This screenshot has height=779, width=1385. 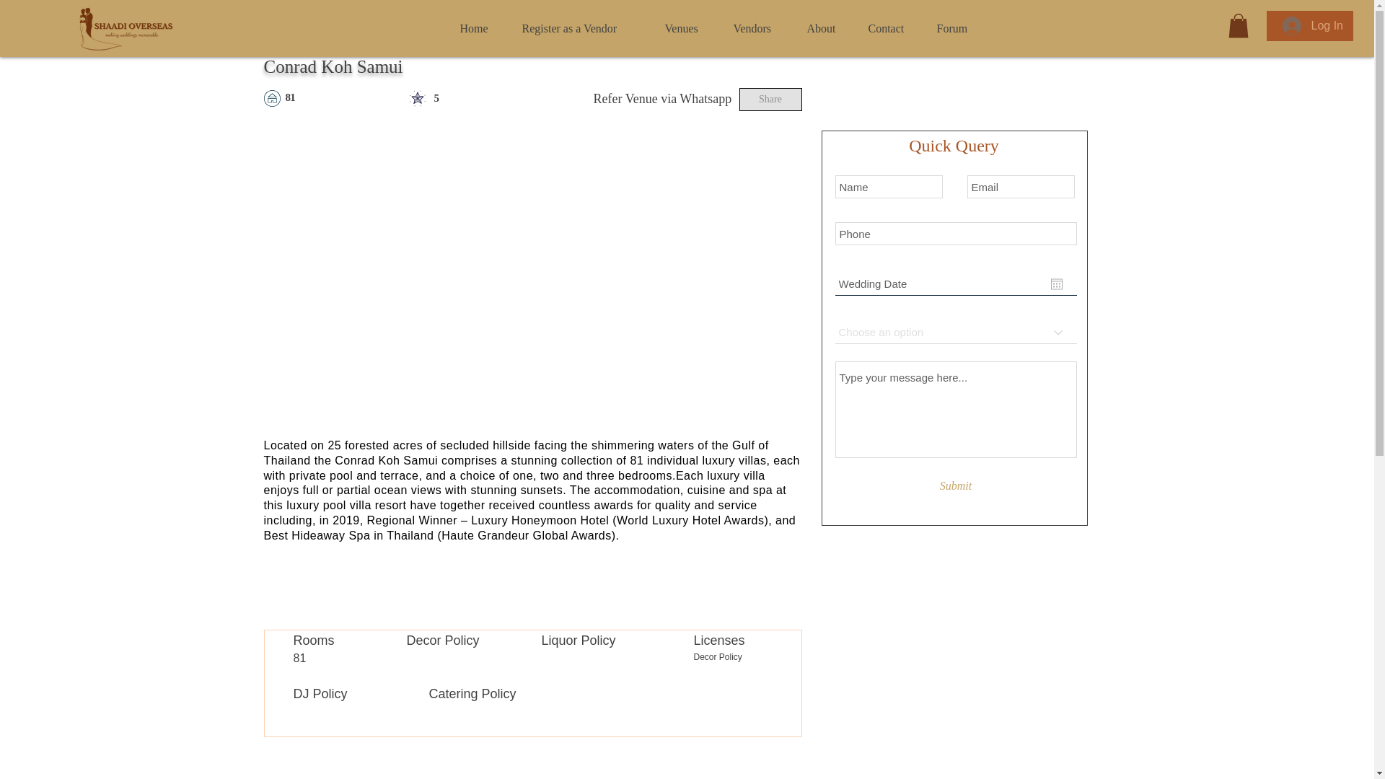 I want to click on Forum, so click(x=958, y=29).